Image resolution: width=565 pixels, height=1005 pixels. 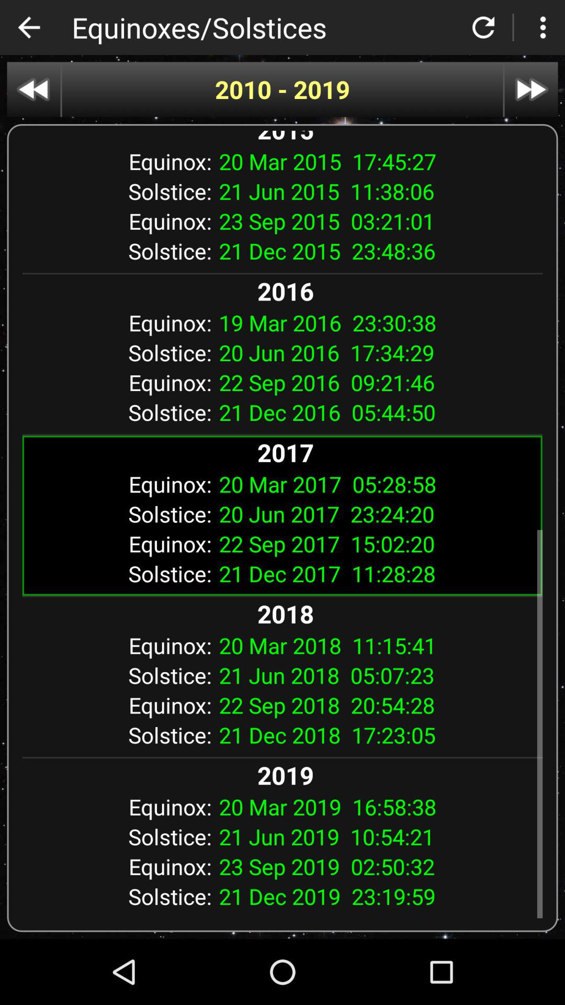 What do you see at coordinates (29, 27) in the screenshot?
I see `open the app next to equinoxes/solstices app` at bounding box center [29, 27].